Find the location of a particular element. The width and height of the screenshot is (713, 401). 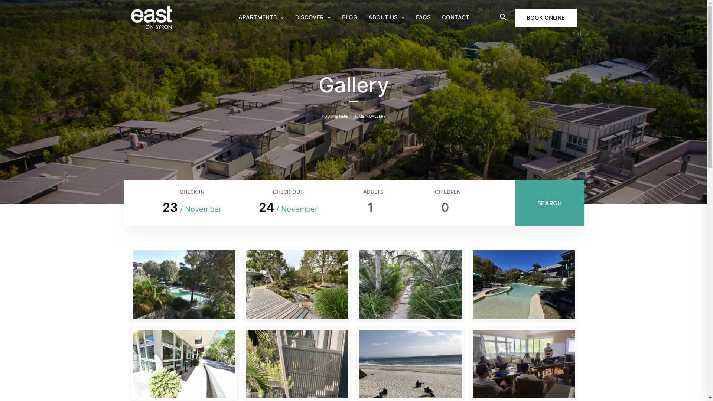

APARTMENTS is located at coordinates (261, 17).